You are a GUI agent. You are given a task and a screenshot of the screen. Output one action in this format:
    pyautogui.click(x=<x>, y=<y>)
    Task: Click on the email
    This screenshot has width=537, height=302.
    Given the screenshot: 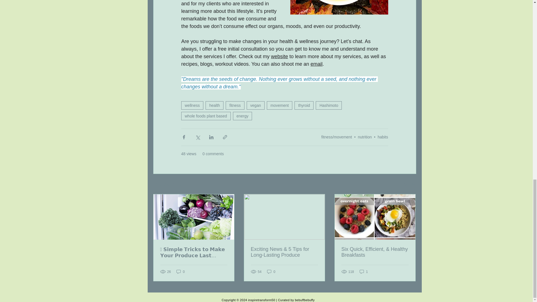 What is the action you would take?
    pyautogui.click(x=316, y=64)
    